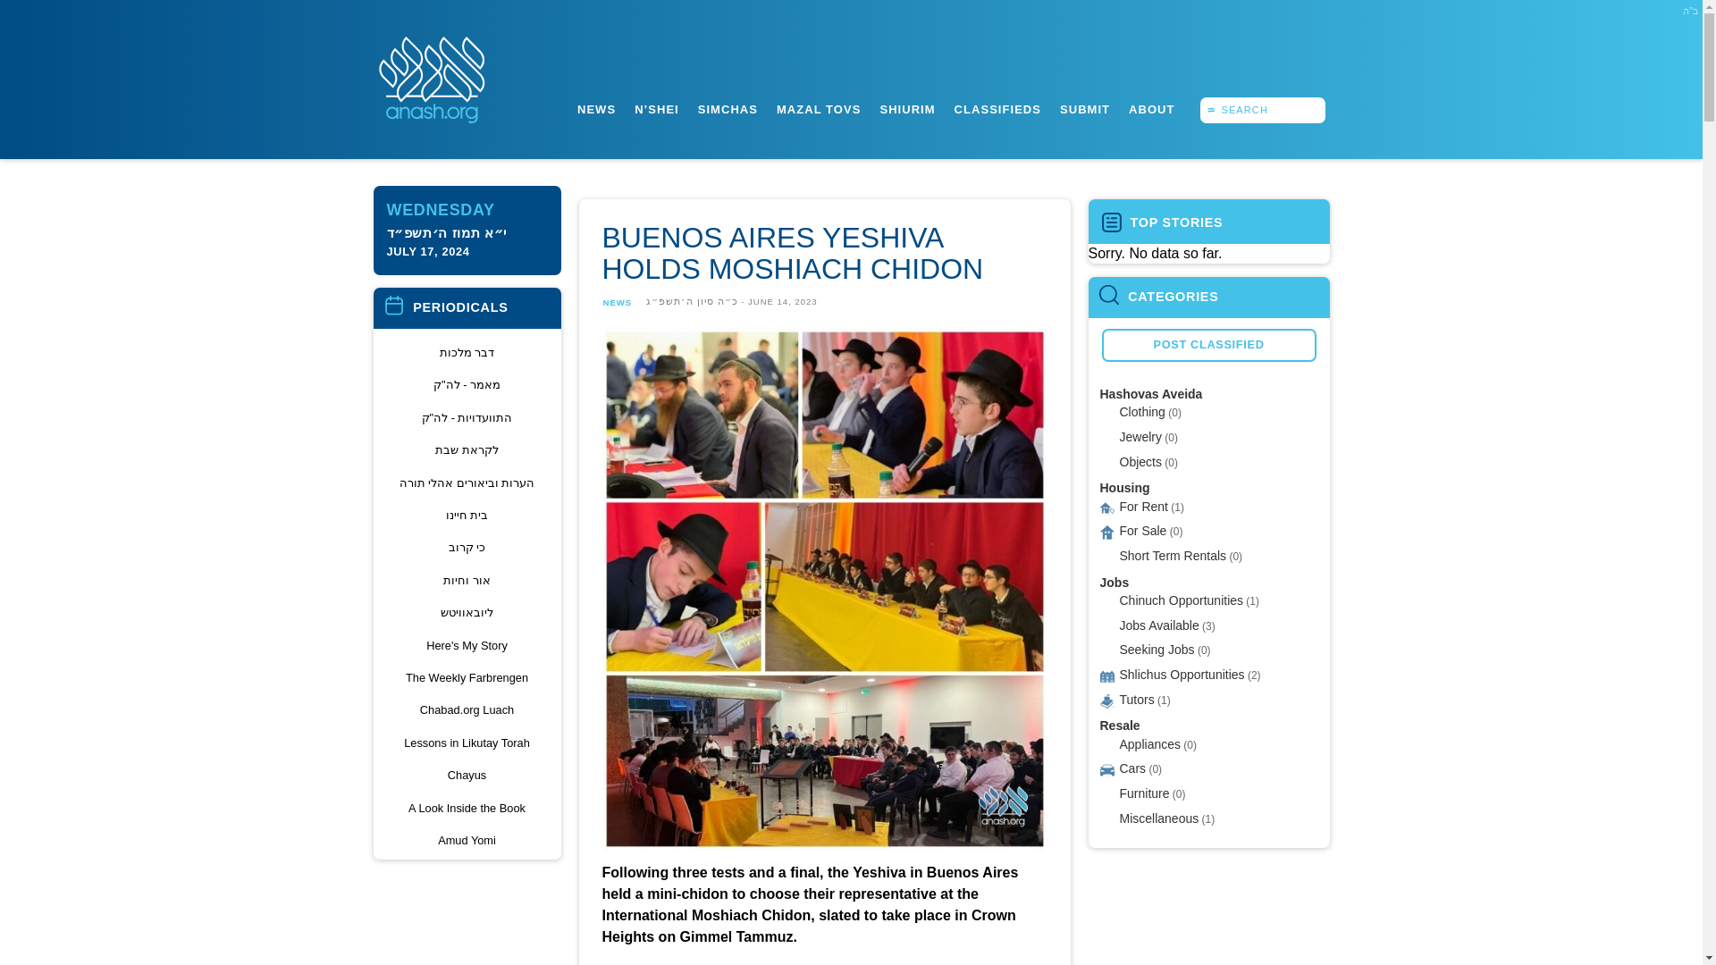 Image resolution: width=1716 pixels, height=965 pixels. I want to click on The Weekly Farbrengen, so click(467, 677).